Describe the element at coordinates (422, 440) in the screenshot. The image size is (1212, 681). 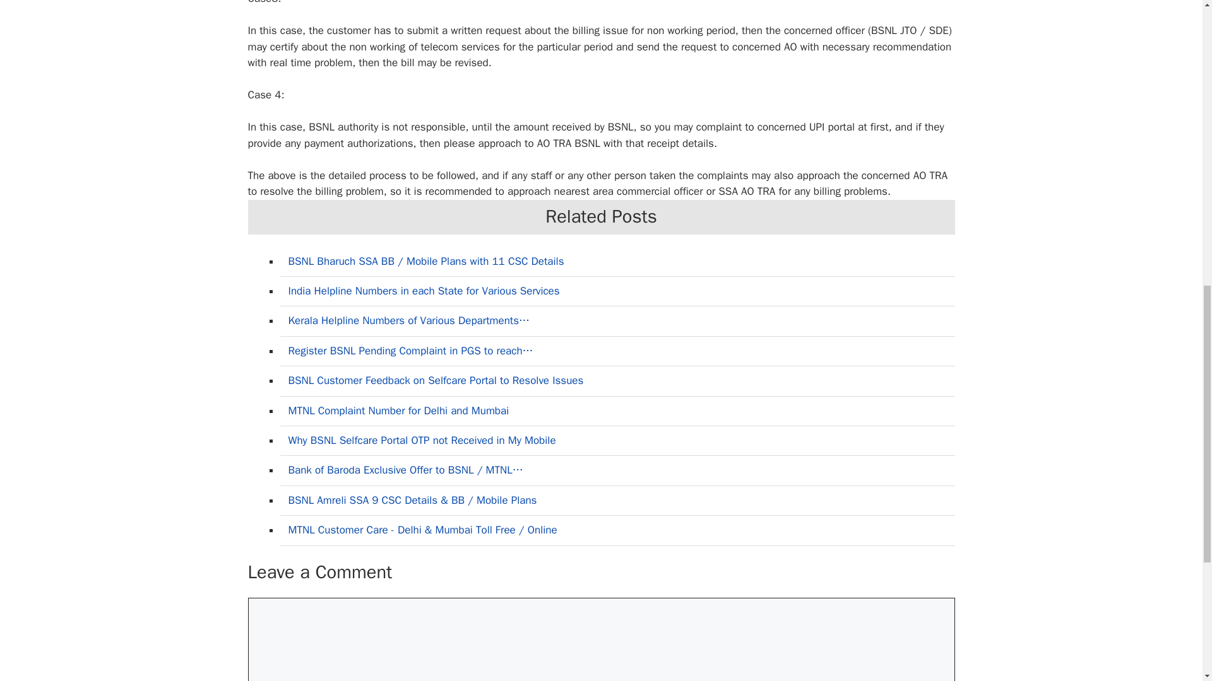
I see `Why BSNL Selfcare Portal OTP not Received in My Mobile` at that location.